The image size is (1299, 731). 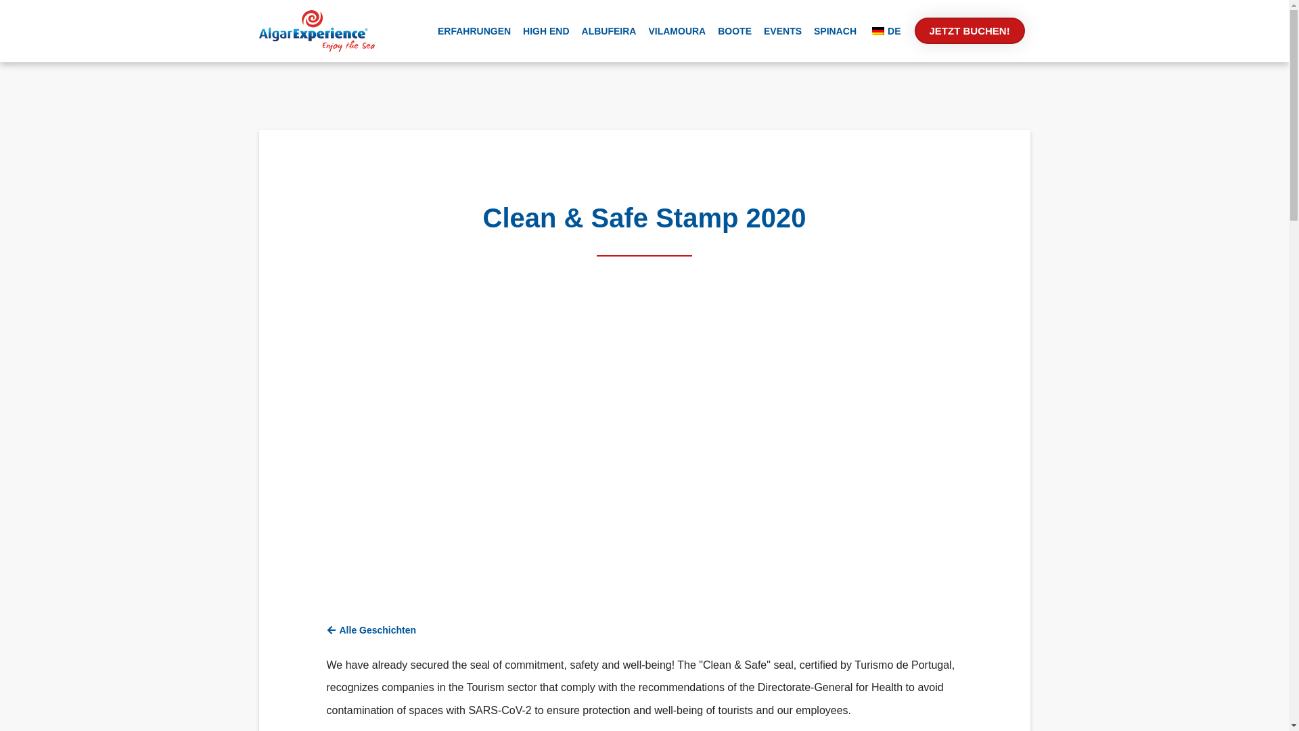 What do you see at coordinates (677, 31) in the screenshot?
I see `VILAMOURA` at bounding box center [677, 31].